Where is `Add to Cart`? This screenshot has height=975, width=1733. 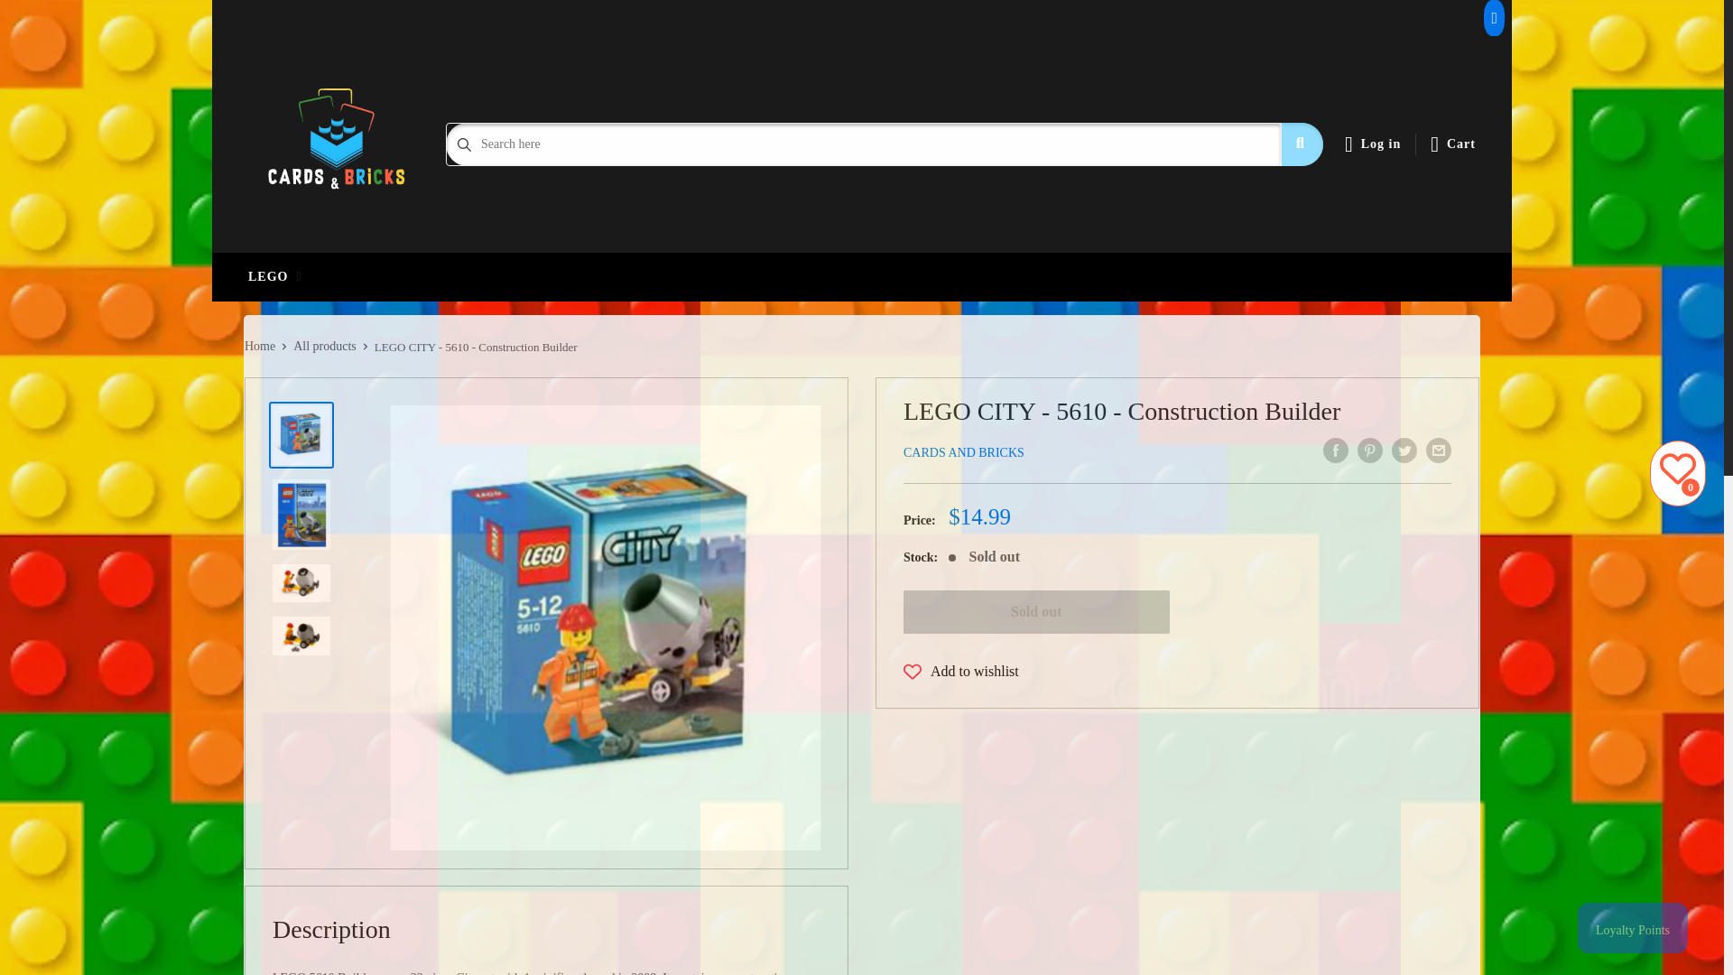
Add to Cart is located at coordinates (1036, 612).